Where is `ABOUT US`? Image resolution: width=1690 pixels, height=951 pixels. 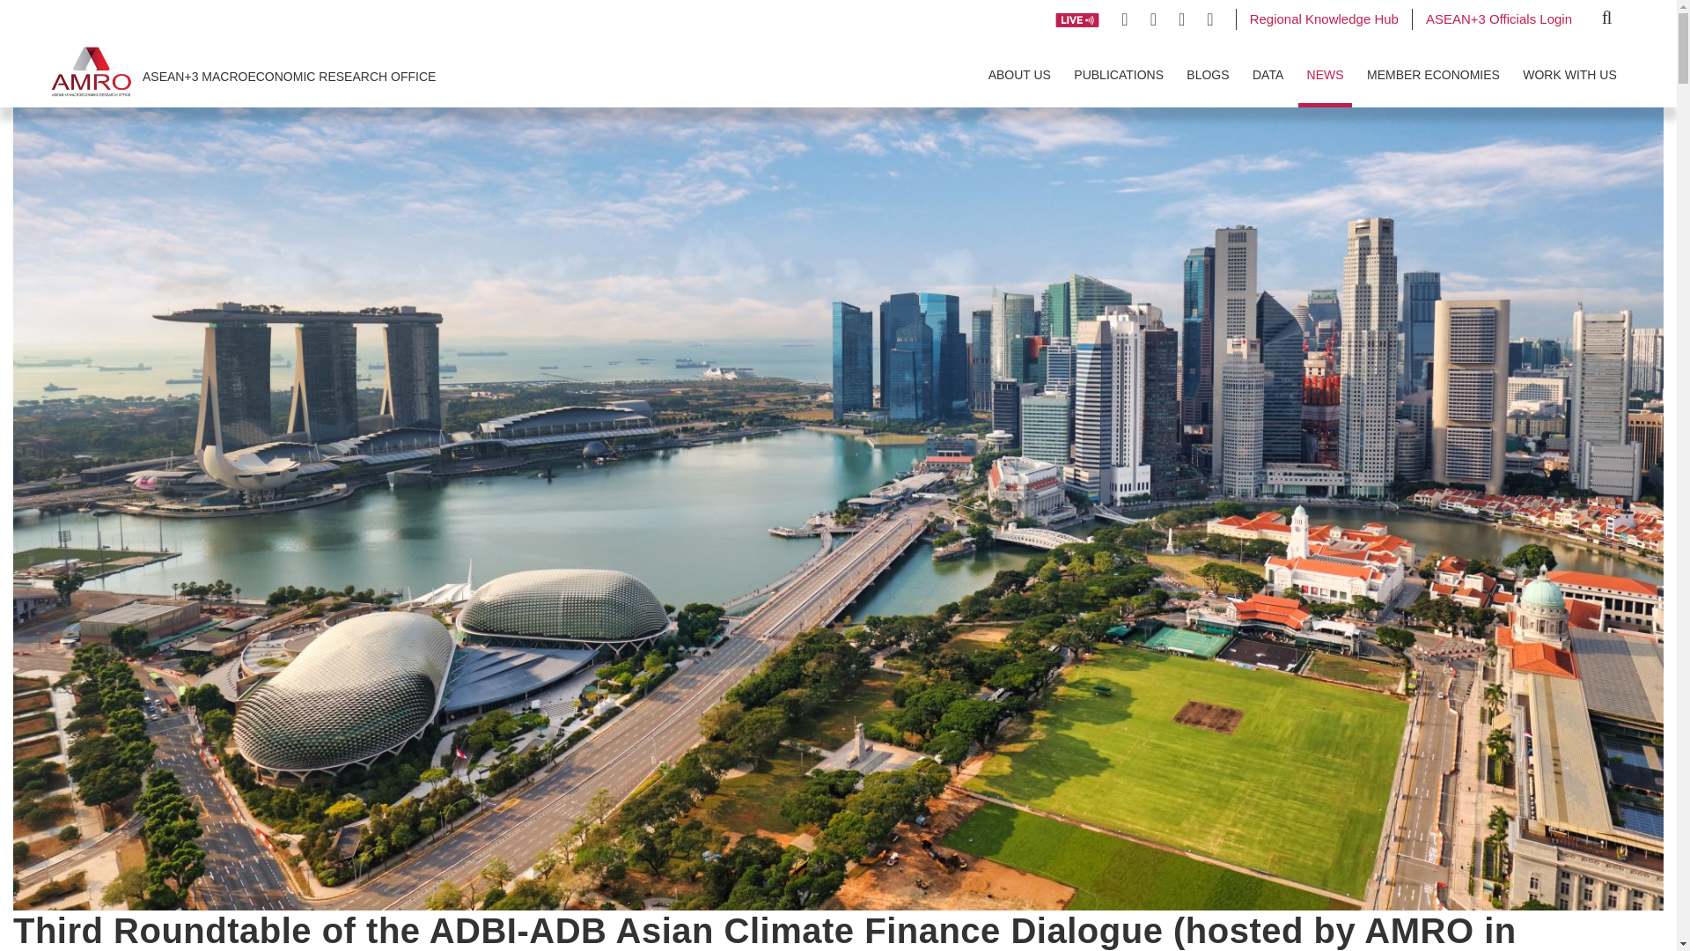
ABOUT US is located at coordinates (1019, 73).